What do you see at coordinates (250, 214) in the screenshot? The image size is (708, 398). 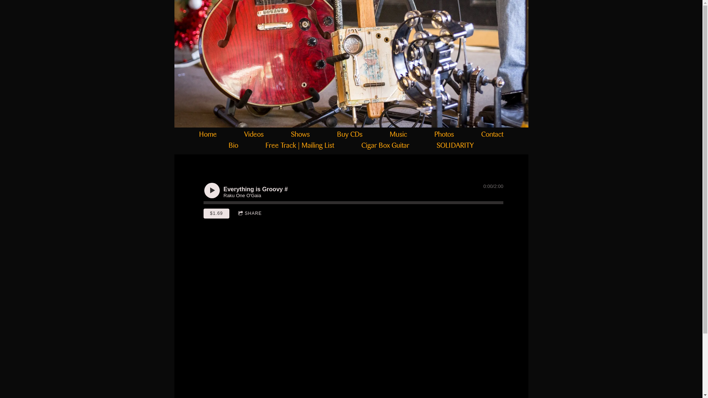 I see `SHARE` at bounding box center [250, 214].